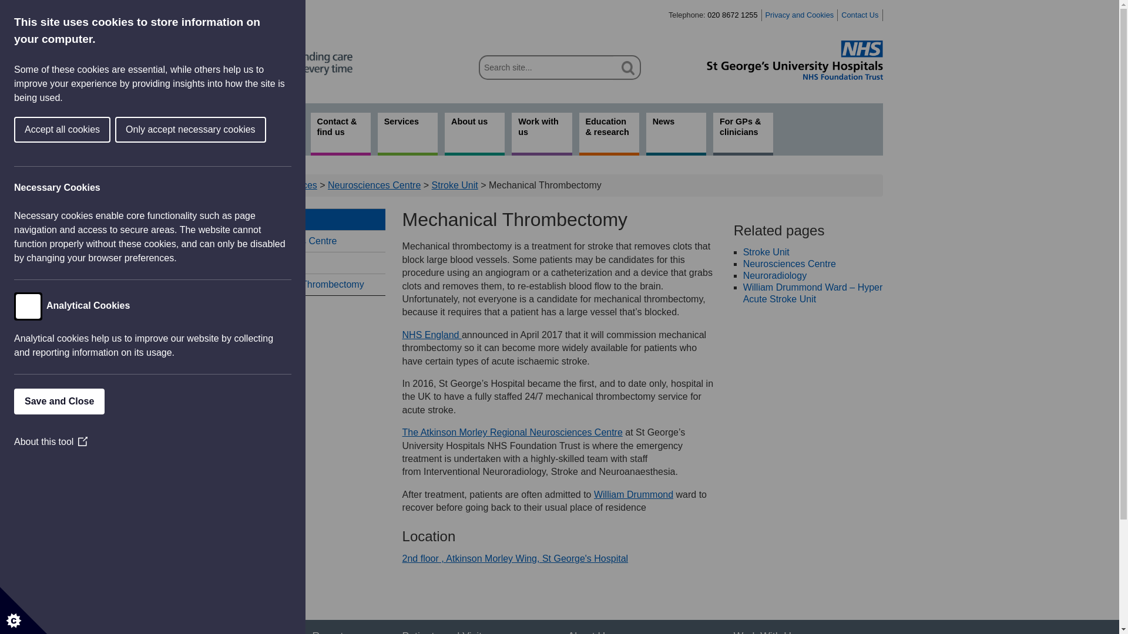  Describe the element at coordinates (800, 15) in the screenshot. I see `Privacy and Cookies` at that location.